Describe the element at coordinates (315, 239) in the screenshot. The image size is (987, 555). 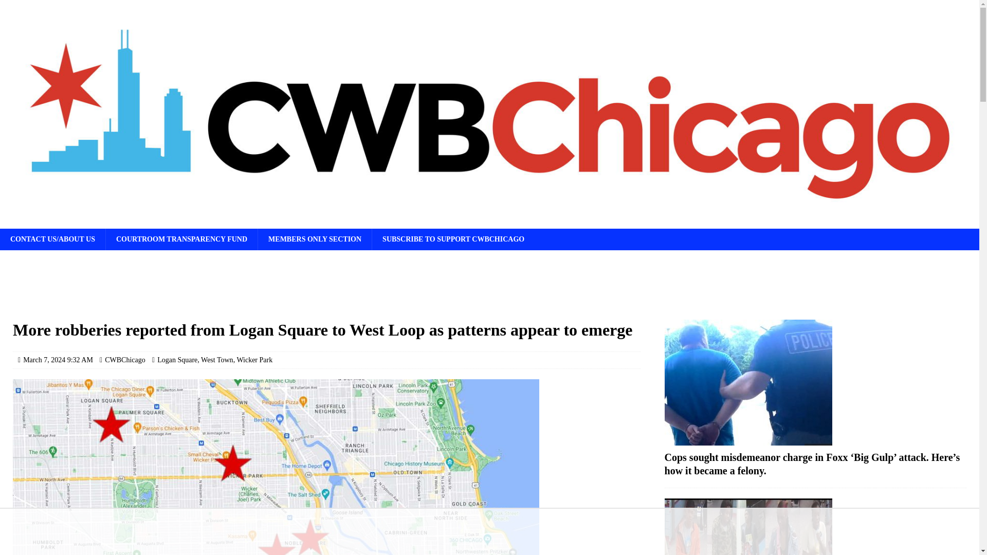
I see `MEMBERS ONLY SECTION` at that location.